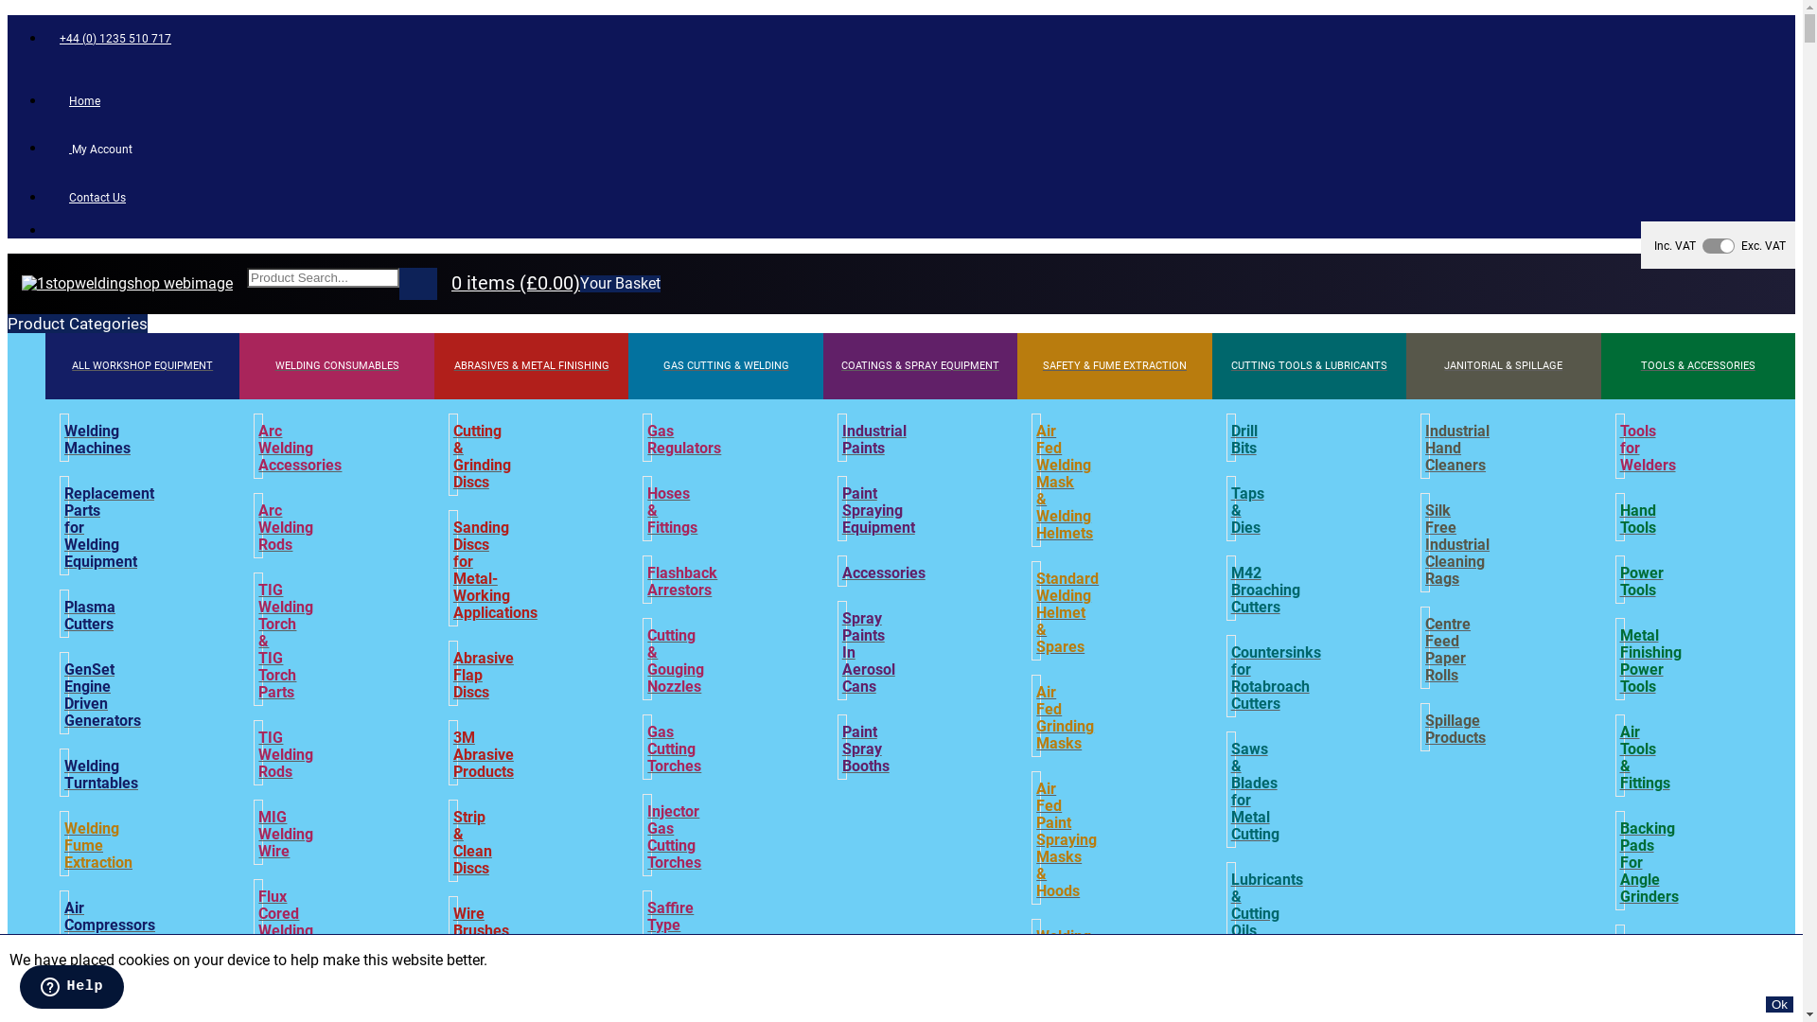  Describe the element at coordinates (532, 366) in the screenshot. I see `ABRASIVES & METAL FINISHING` at that location.